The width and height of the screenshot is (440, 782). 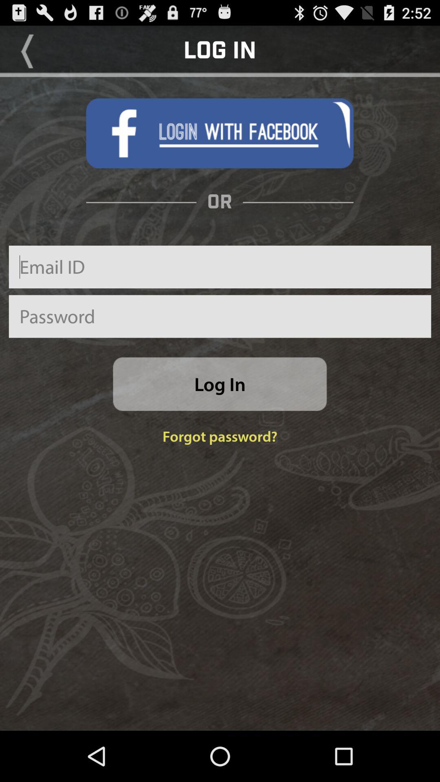 I want to click on enter email adderss, so click(x=220, y=267).